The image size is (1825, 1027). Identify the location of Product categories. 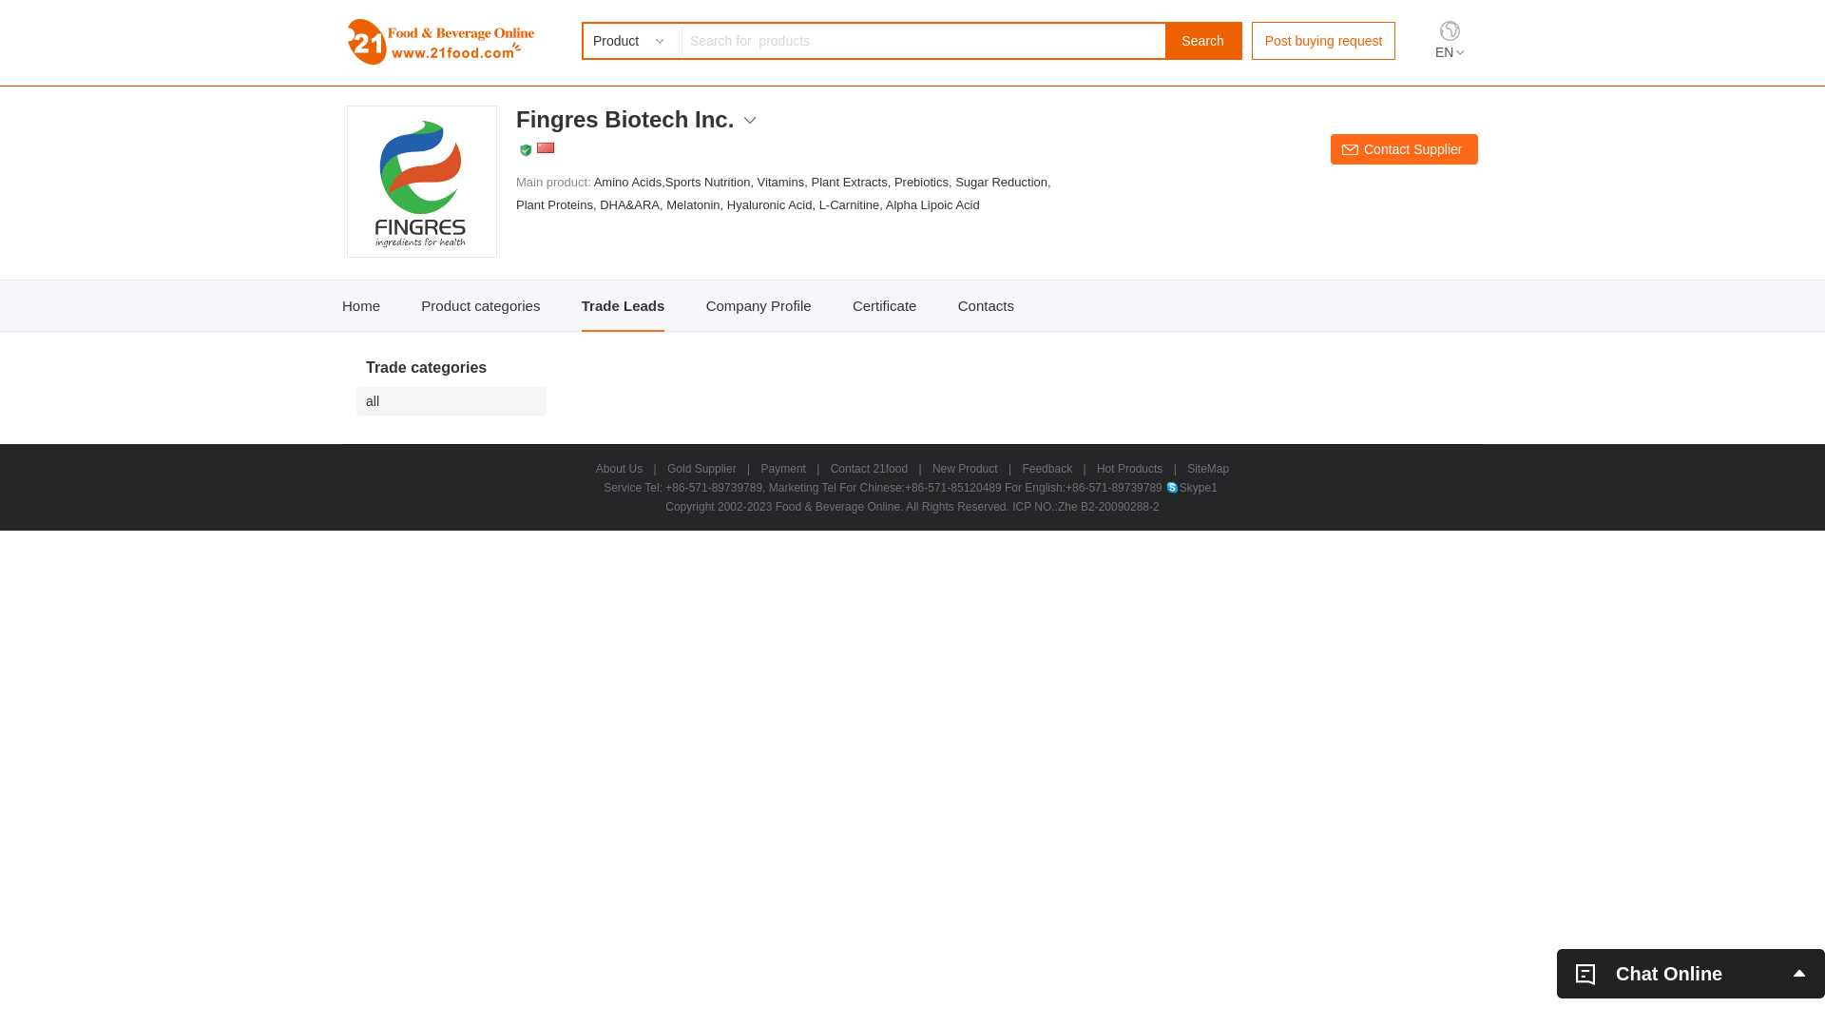
(481, 306).